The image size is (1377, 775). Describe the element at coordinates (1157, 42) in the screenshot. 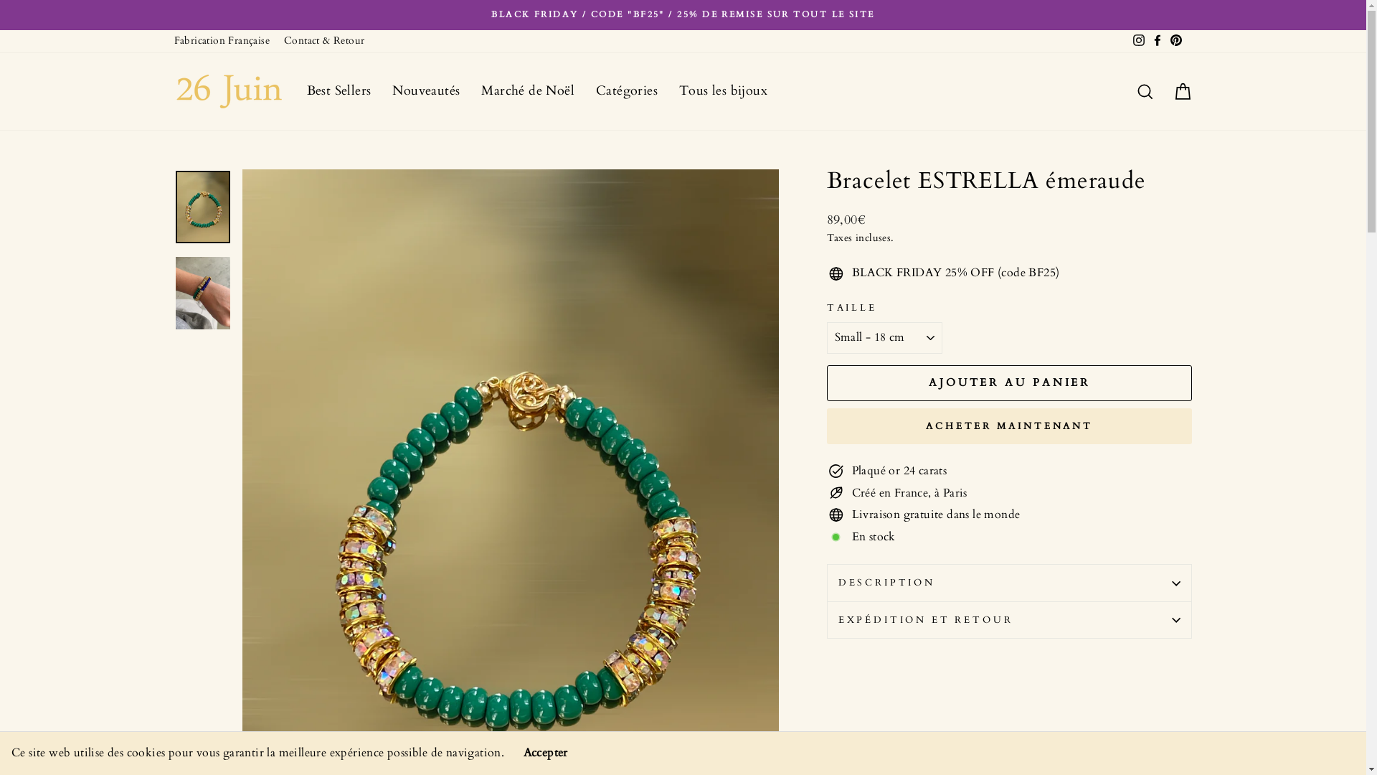

I see `Facebook` at that location.